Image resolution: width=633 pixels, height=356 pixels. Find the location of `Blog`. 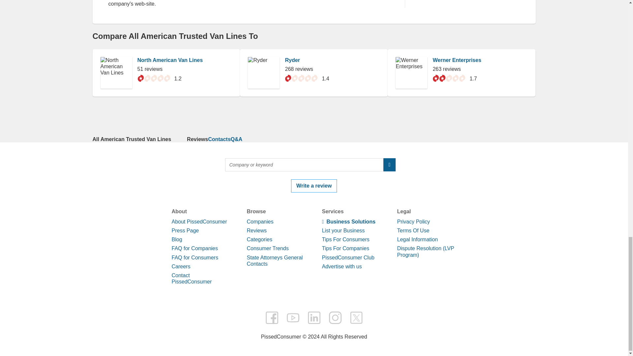

Blog is located at coordinates (177, 239).